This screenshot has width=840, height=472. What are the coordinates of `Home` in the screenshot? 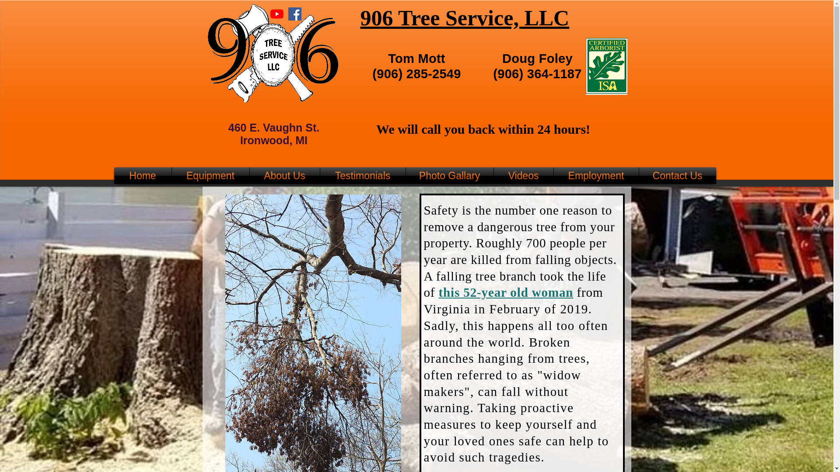 It's located at (142, 176).